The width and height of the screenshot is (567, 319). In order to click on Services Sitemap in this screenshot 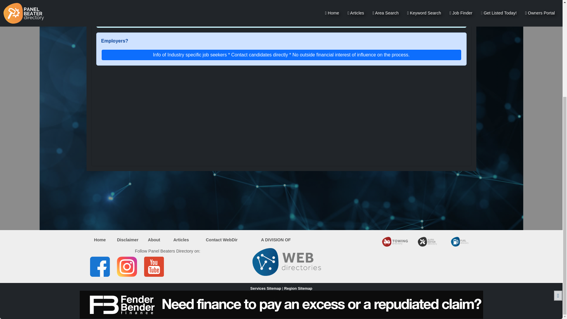, I will do `click(266, 288)`.